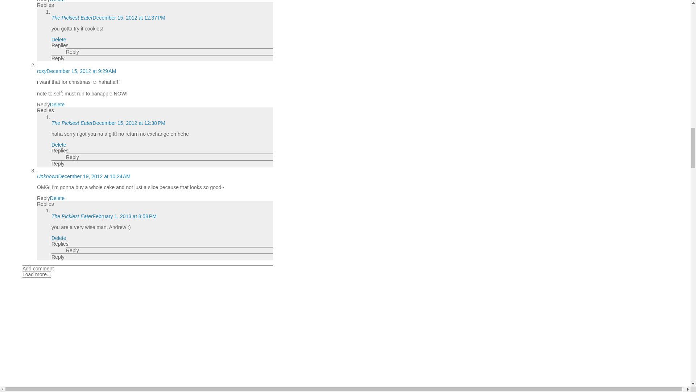 The height and width of the screenshot is (392, 696). Describe the element at coordinates (59, 39) in the screenshot. I see `Delete` at that location.